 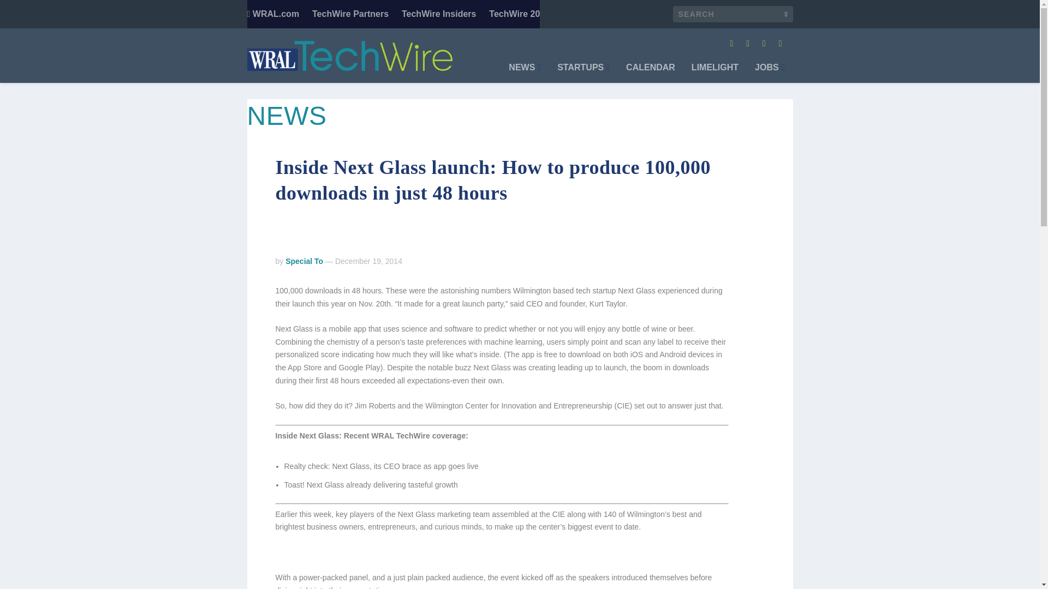 I want to click on TechWire Partners, so click(x=350, y=14).